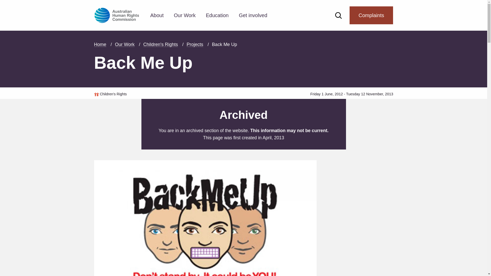 Image resolution: width=491 pixels, height=276 pixels. I want to click on Get involved, so click(253, 15).